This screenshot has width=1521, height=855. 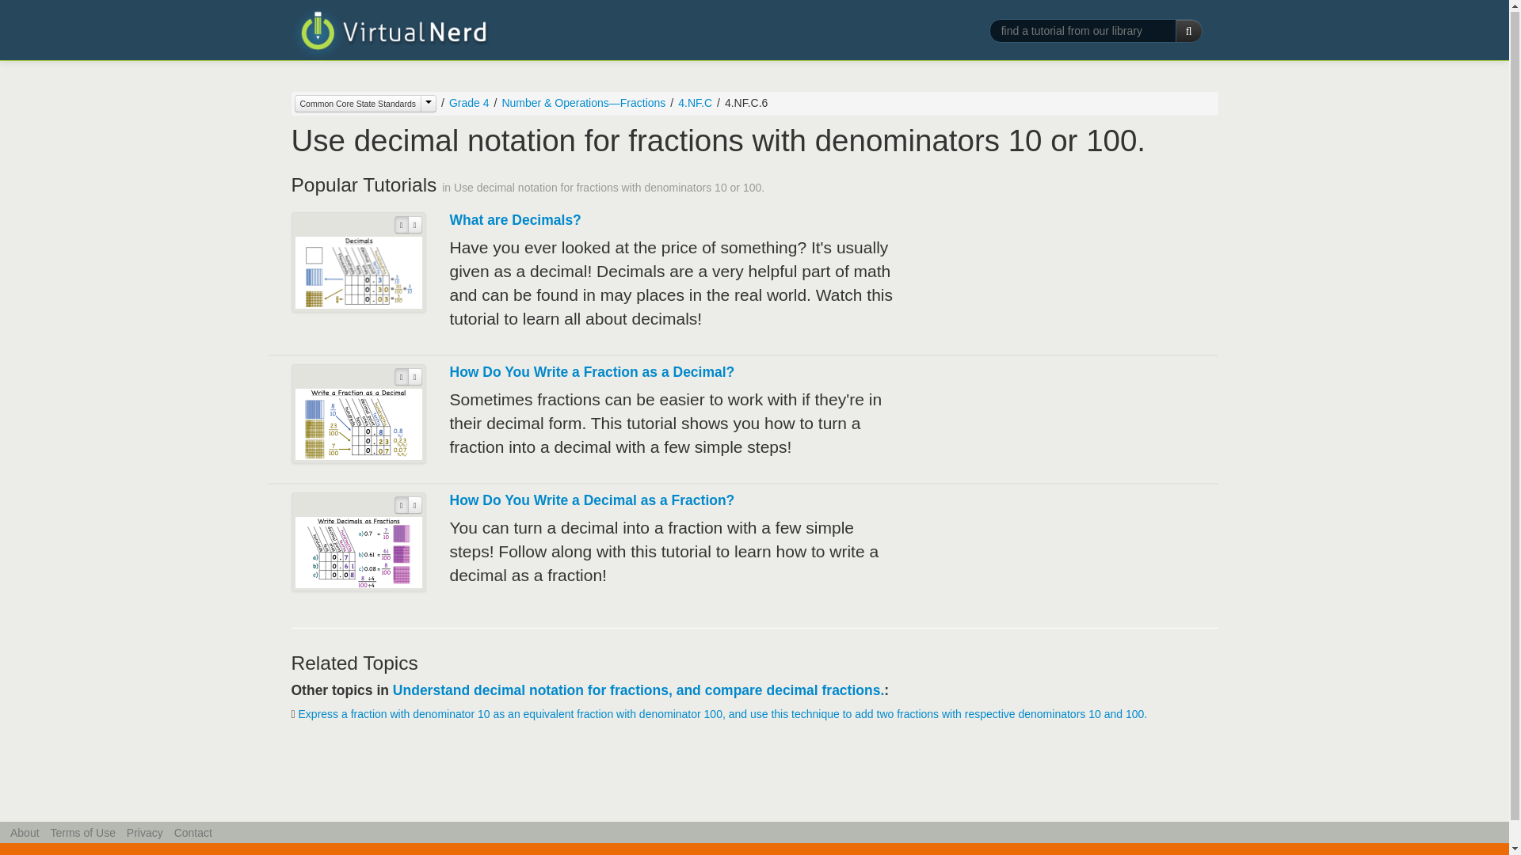 I want to click on Common Core State Standards, so click(x=366, y=103).